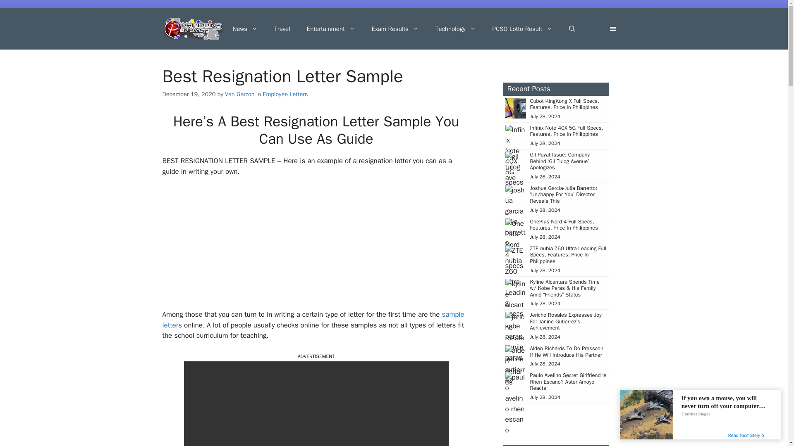 The width and height of the screenshot is (794, 446). I want to click on Advertisement, so click(316, 245).